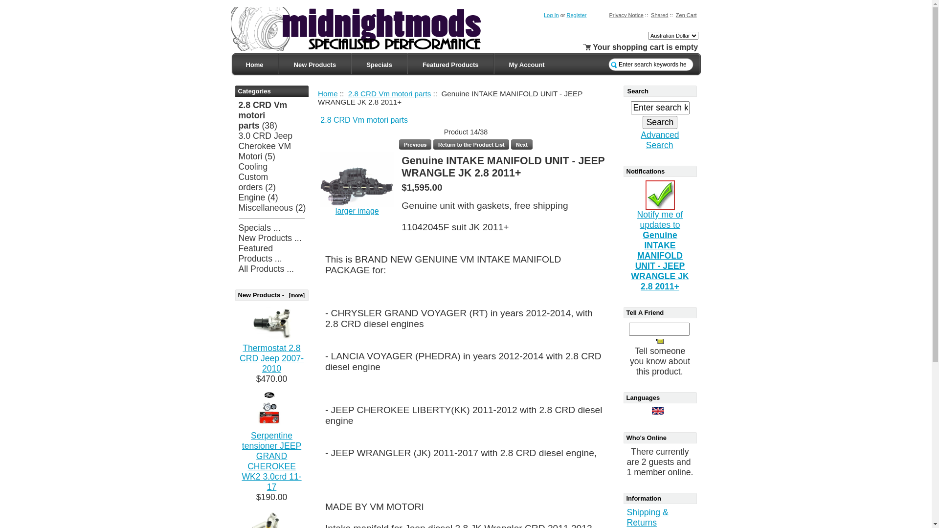 This screenshot has width=939, height=528. Describe the element at coordinates (390, 93) in the screenshot. I see `2.8 CRD Vm motori parts` at that location.